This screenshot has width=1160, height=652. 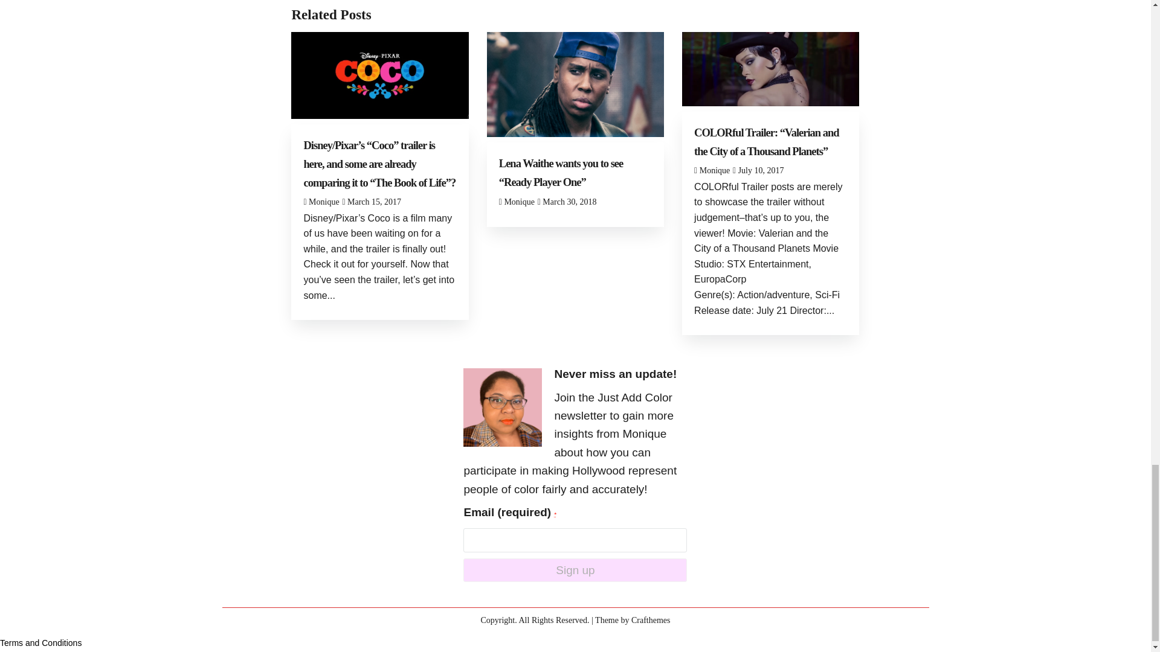 What do you see at coordinates (575, 570) in the screenshot?
I see `Sign up` at bounding box center [575, 570].